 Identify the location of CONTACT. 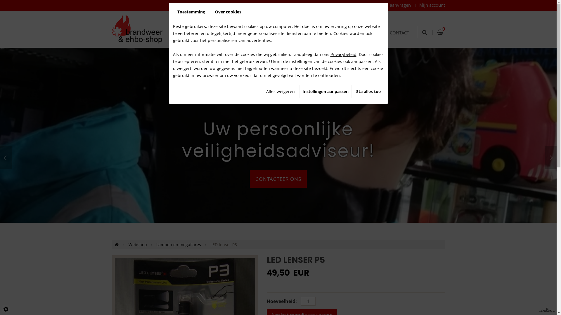
(399, 26).